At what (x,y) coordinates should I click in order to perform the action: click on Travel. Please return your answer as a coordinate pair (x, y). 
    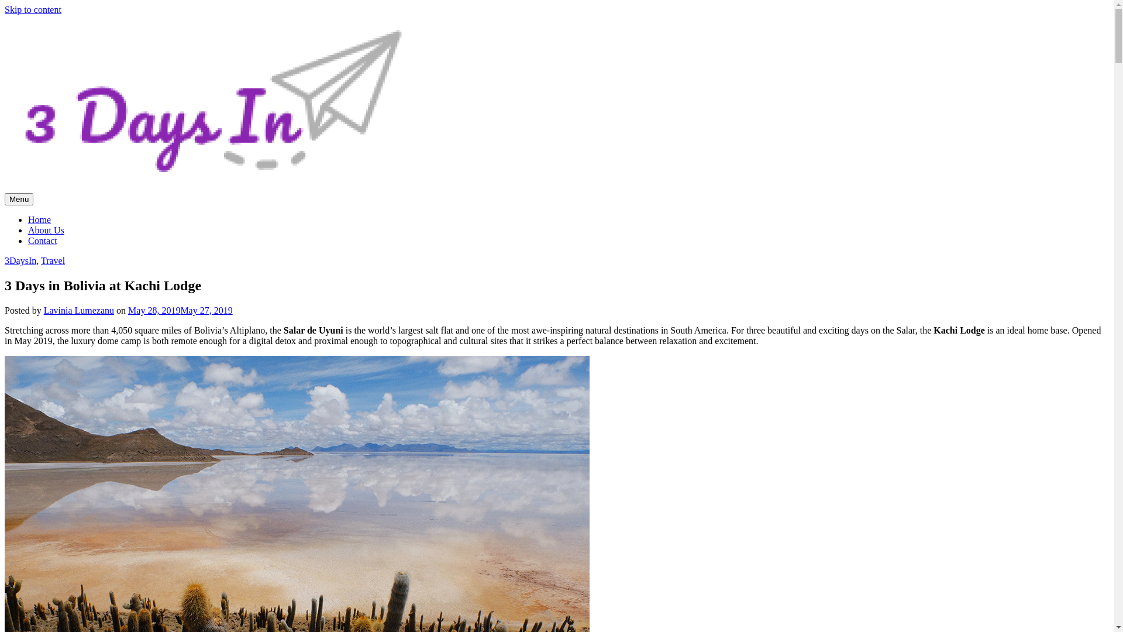
    Looking at the image, I should click on (53, 261).